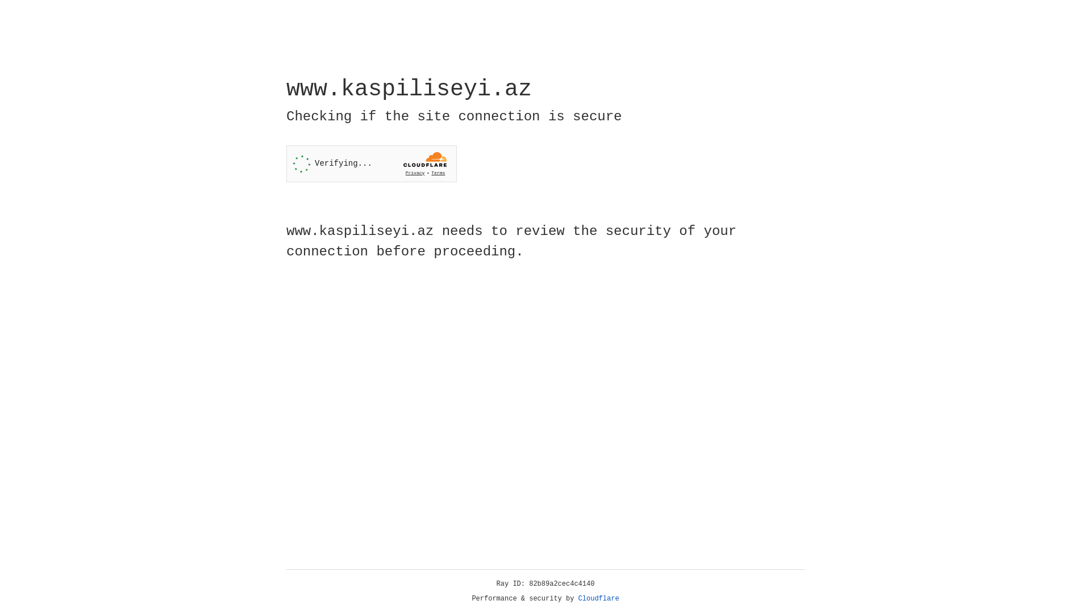  I want to click on Widget containing a Cloudflare security challenge, so click(372, 163).